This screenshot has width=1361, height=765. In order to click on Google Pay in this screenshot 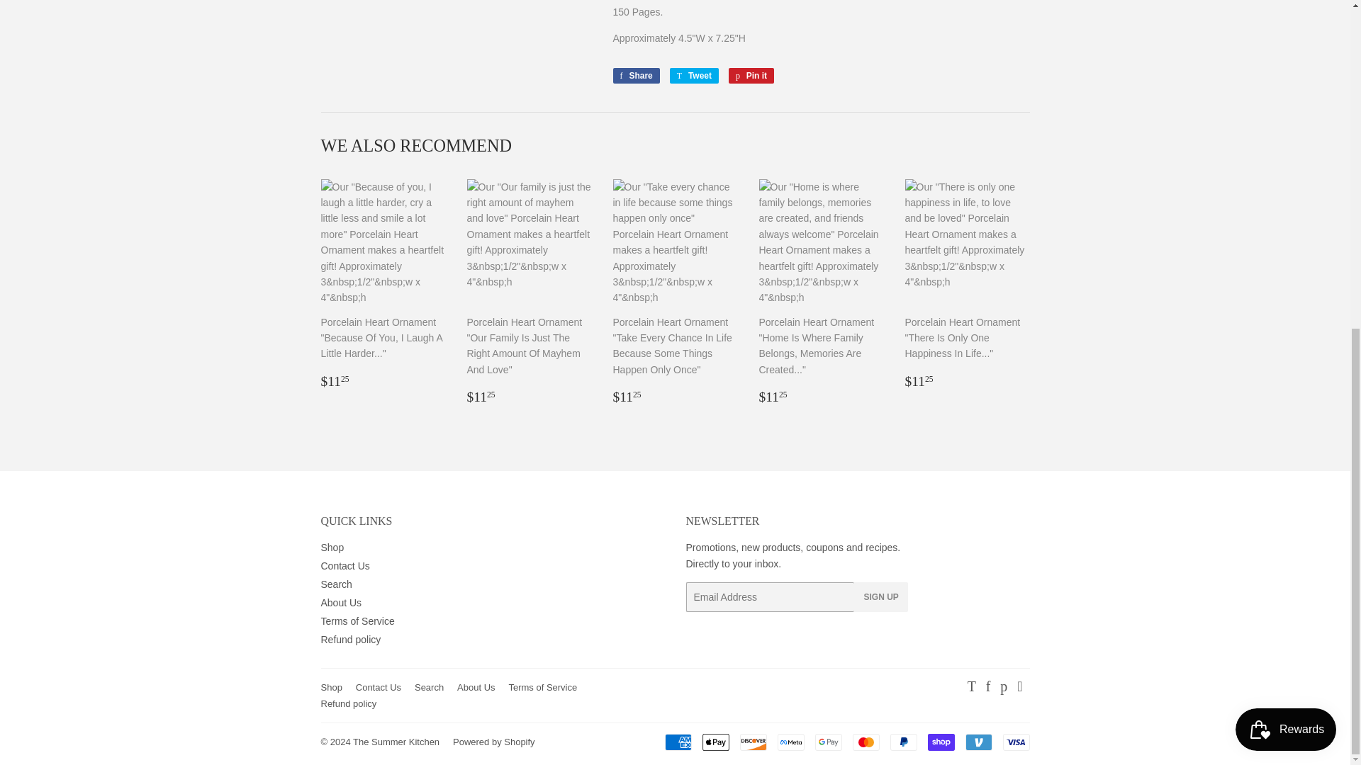, I will do `click(829, 742)`.